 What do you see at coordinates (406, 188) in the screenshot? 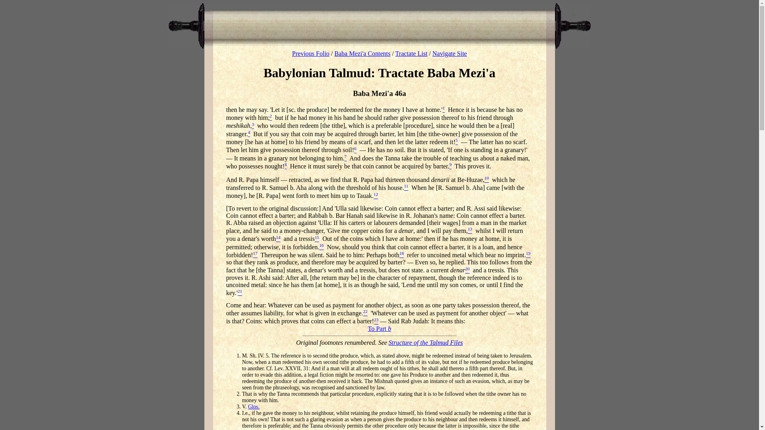
I see `11` at bounding box center [406, 188].